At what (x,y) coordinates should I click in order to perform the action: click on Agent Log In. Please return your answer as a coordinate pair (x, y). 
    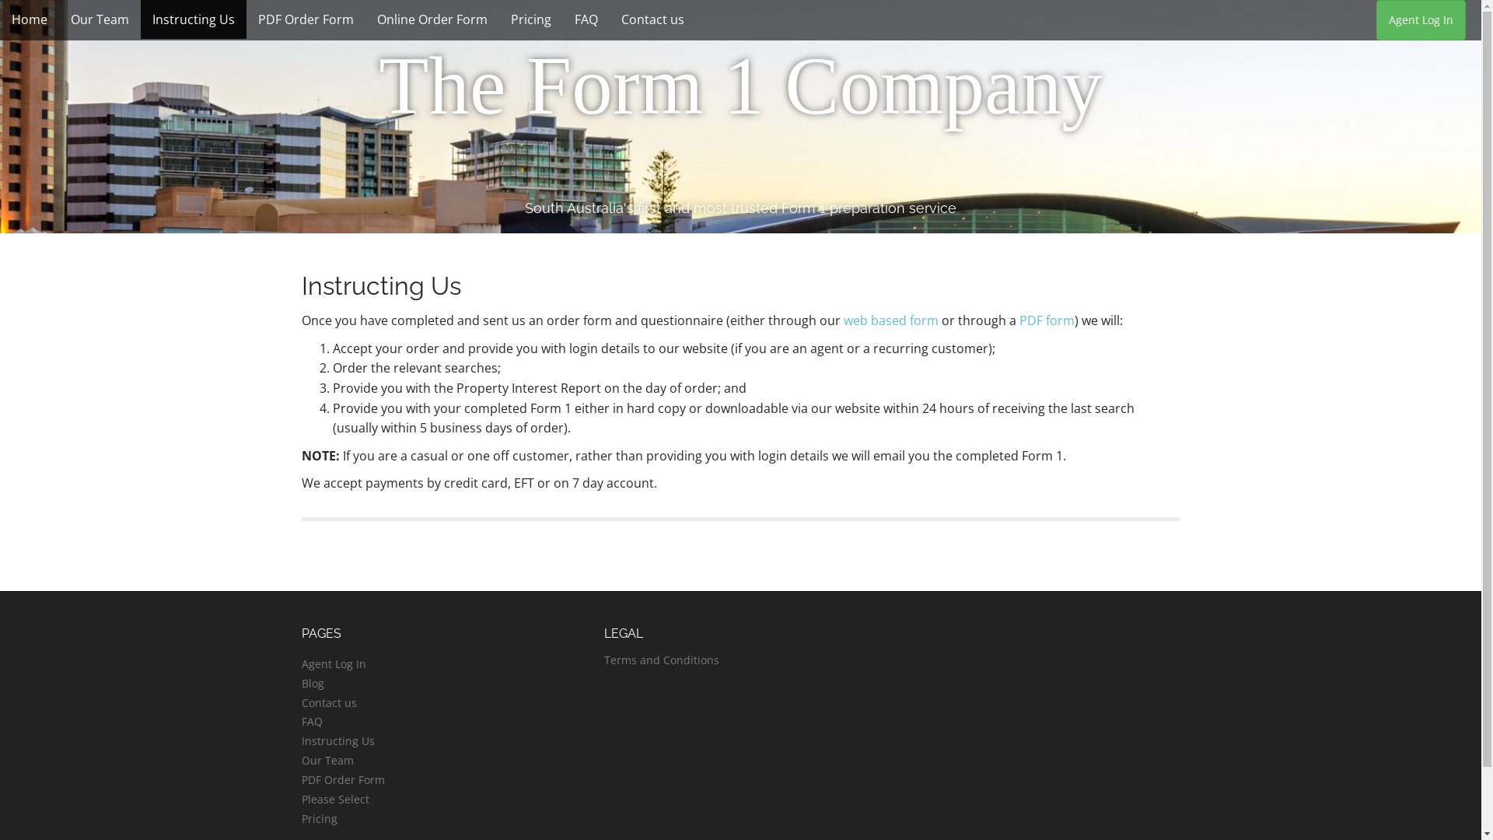
    Looking at the image, I should click on (334, 664).